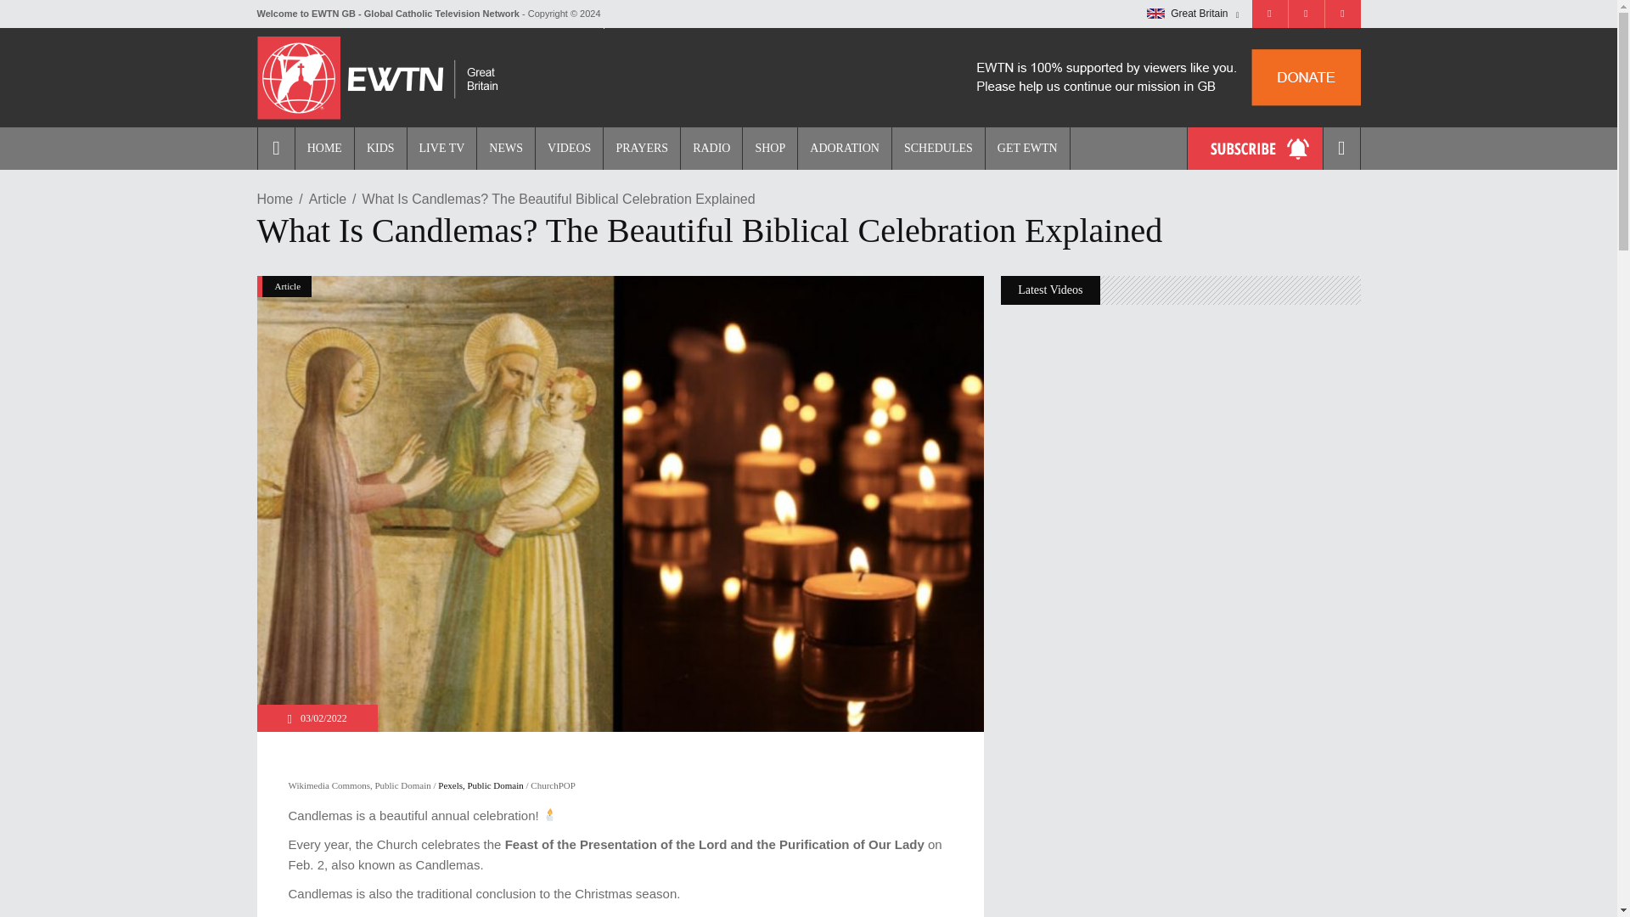  Describe the element at coordinates (1156, 13) in the screenshot. I see `Great Britain` at that location.